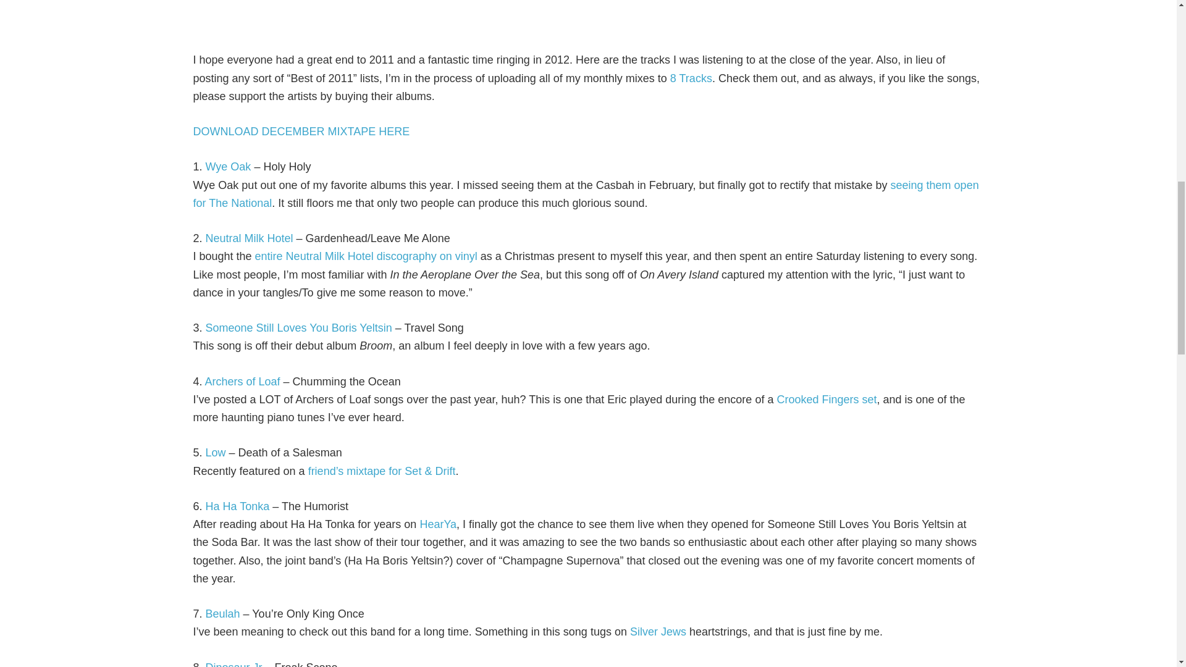 Image resolution: width=1186 pixels, height=667 pixels. What do you see at coordinates (216, 452) in the screenshot?
I see `Low` at bounding box center [216, 452].